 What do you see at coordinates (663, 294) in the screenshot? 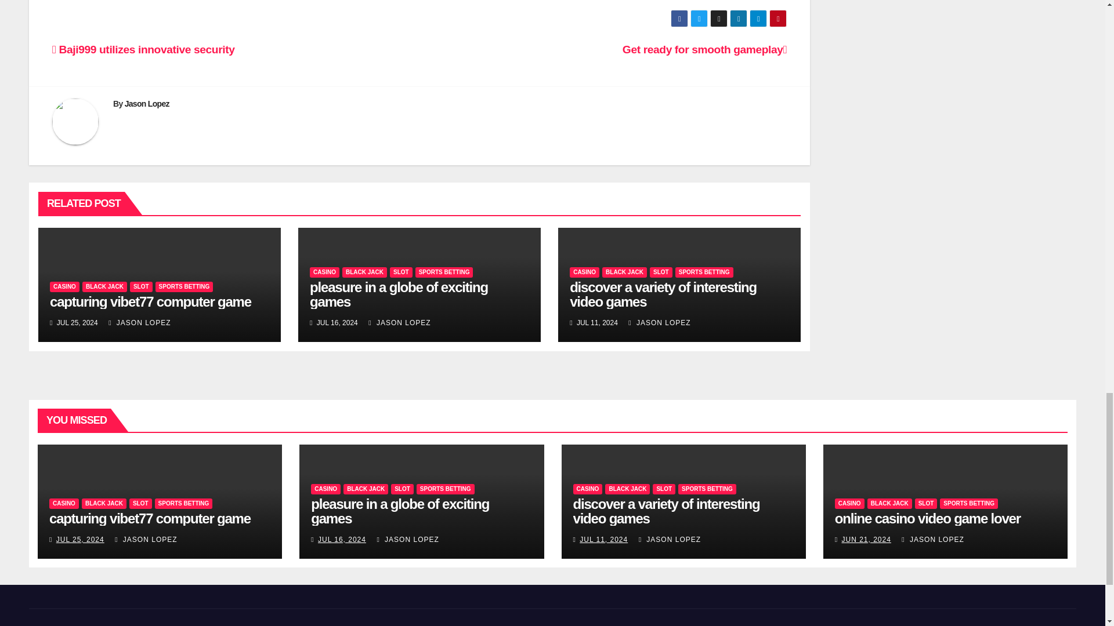
I see `Permalink to: discover a variety of interesting video games` at bounding box center [663, 294].